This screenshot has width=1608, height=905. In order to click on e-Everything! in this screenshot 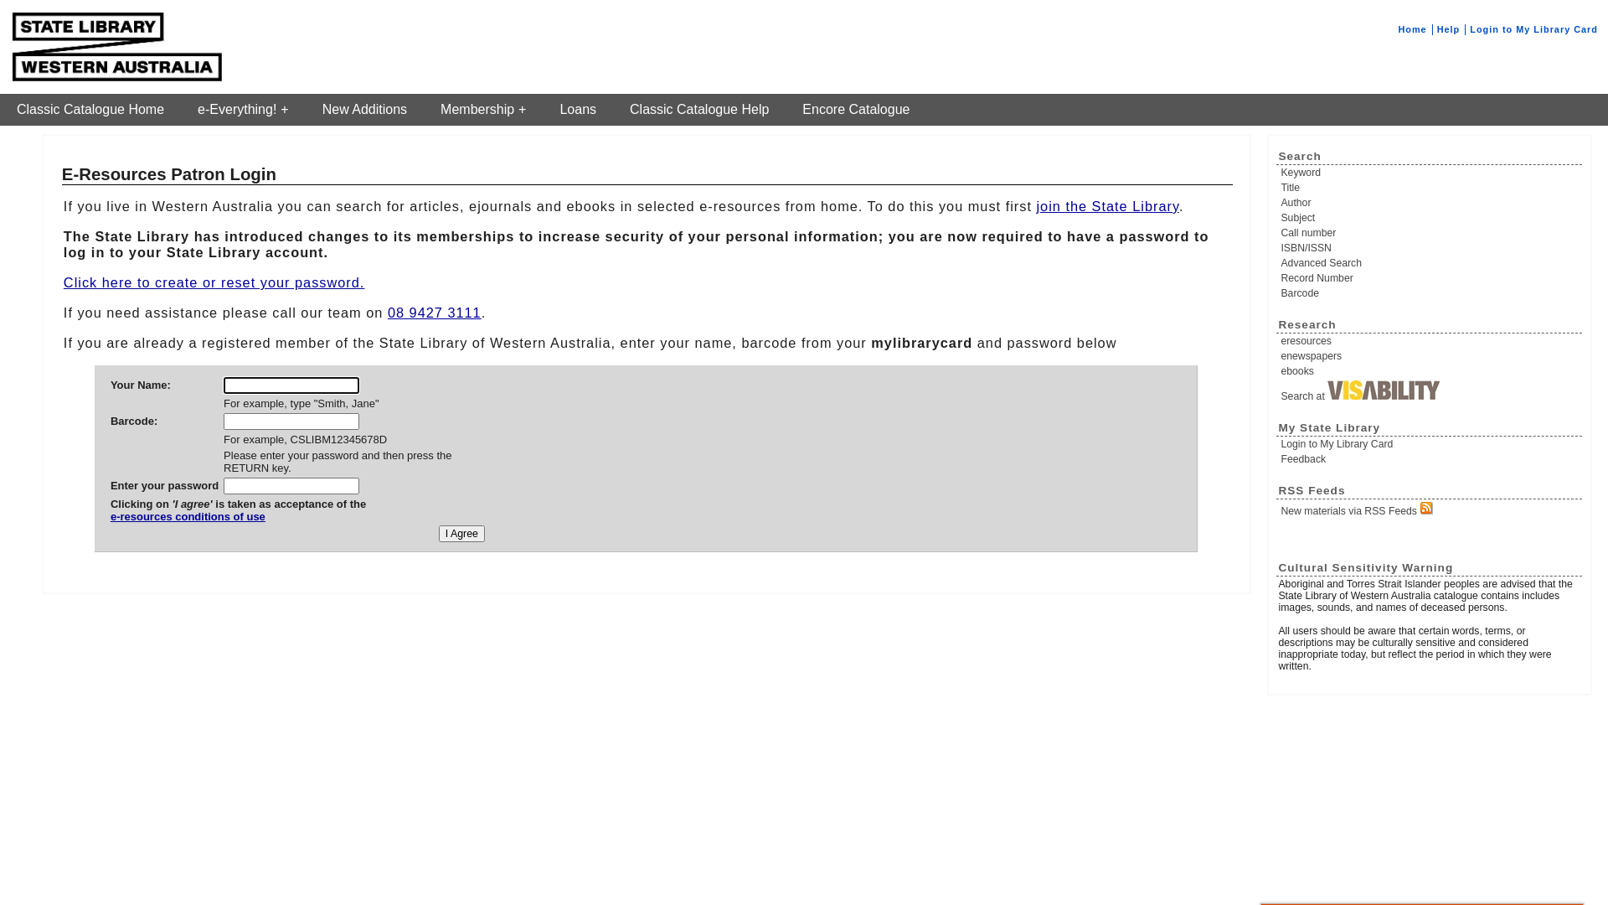, I will do `click(243, 110)`.